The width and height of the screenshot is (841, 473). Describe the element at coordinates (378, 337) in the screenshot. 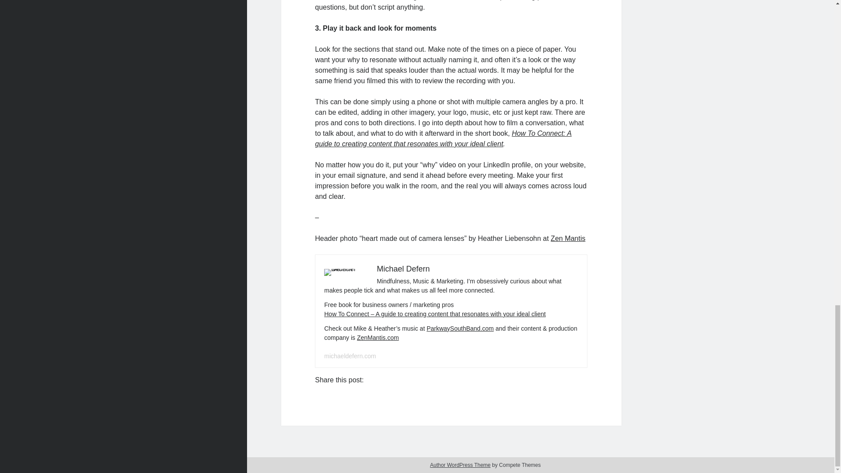

I see `ZenMantis.com` at that location.